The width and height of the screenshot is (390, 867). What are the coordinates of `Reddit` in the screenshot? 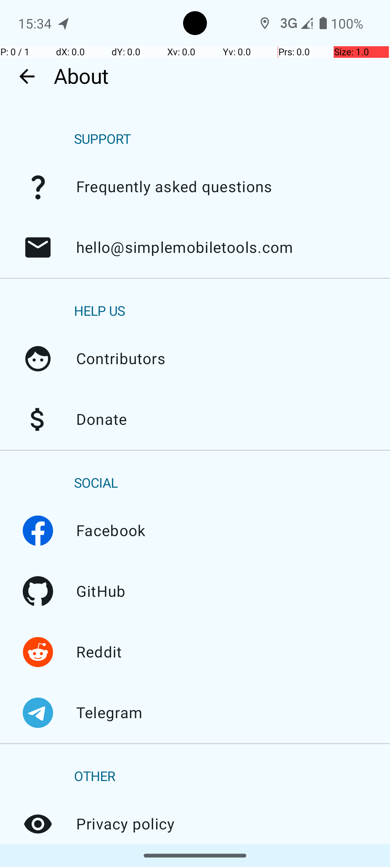 It's located at (38, 652).